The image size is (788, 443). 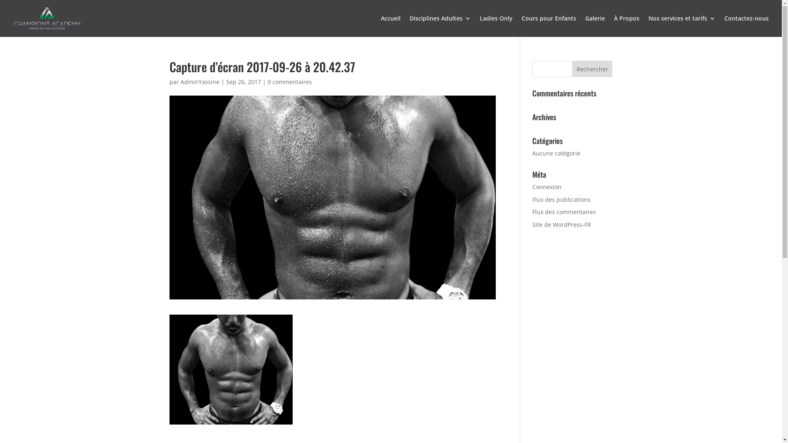 I want to click on Flux des commentaires, so click(x=564, y=212).